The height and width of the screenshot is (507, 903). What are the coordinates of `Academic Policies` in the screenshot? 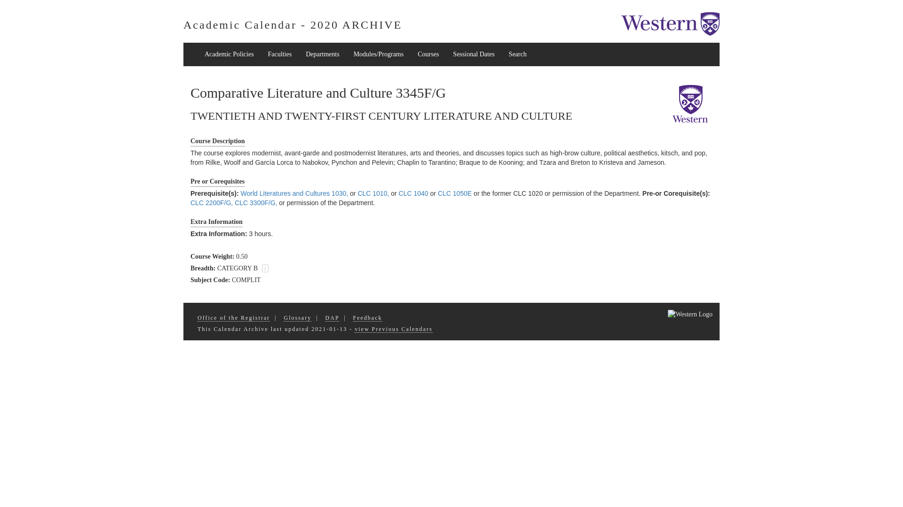 It's located at (229, 54).